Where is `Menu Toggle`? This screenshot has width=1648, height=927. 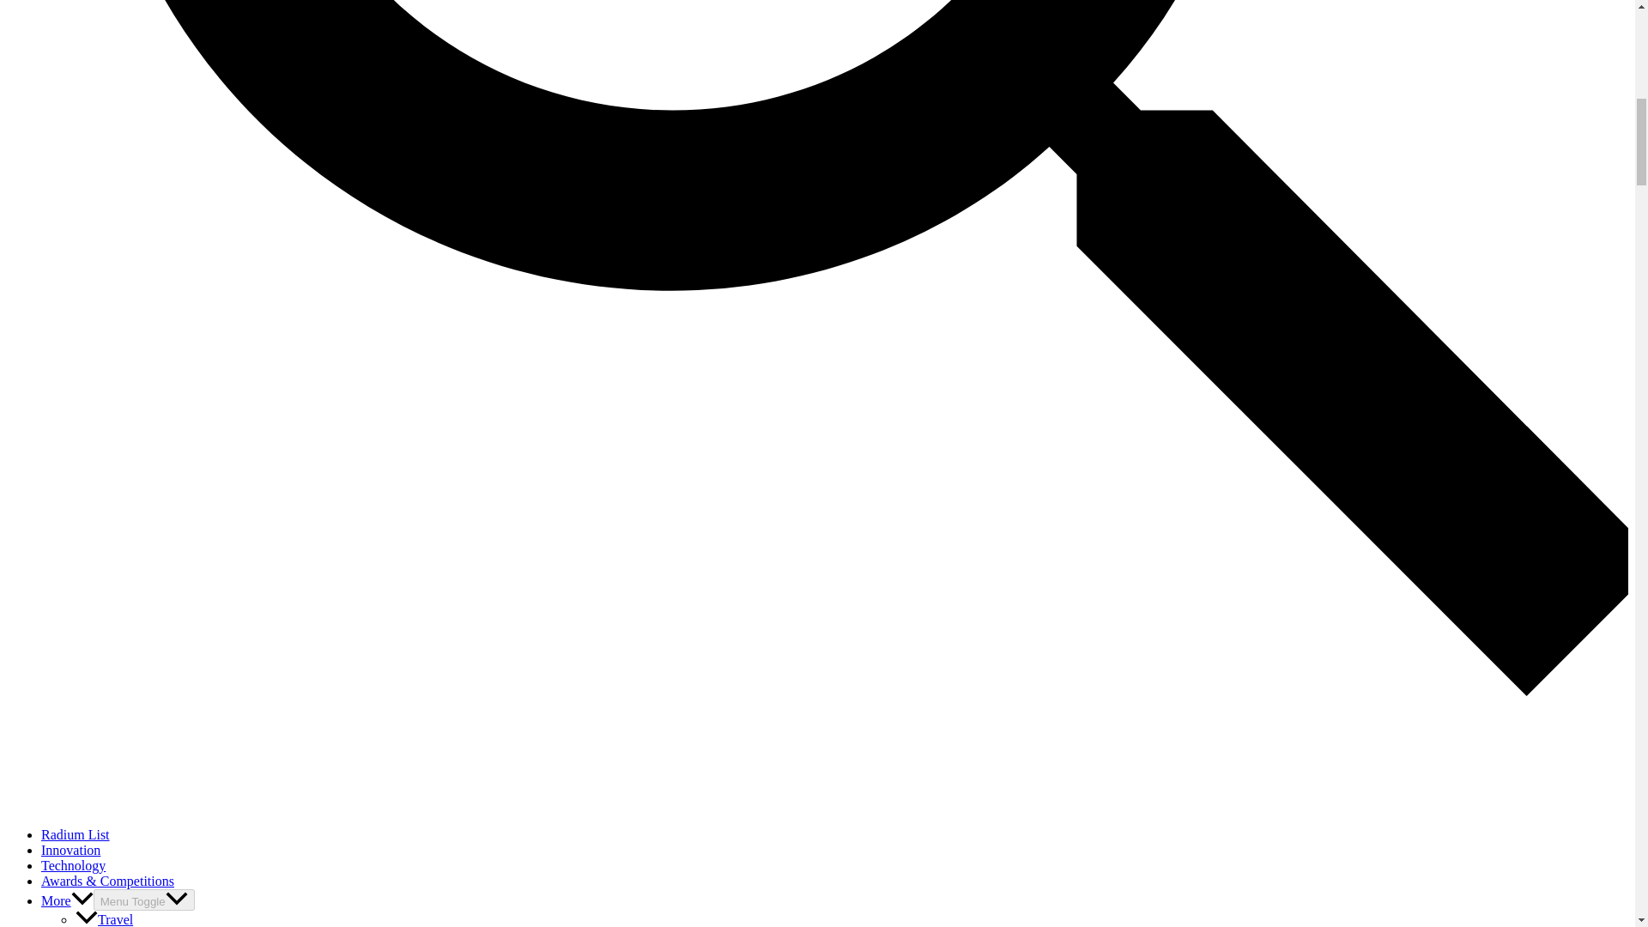
Menu Toggle is located at coordinates (144, 900).